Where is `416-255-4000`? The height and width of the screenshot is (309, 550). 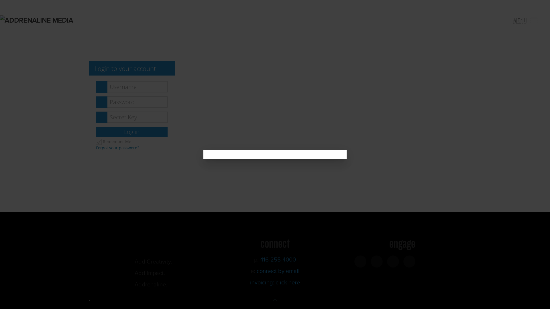
416-255-4000 is located at coordinates (278, 260).